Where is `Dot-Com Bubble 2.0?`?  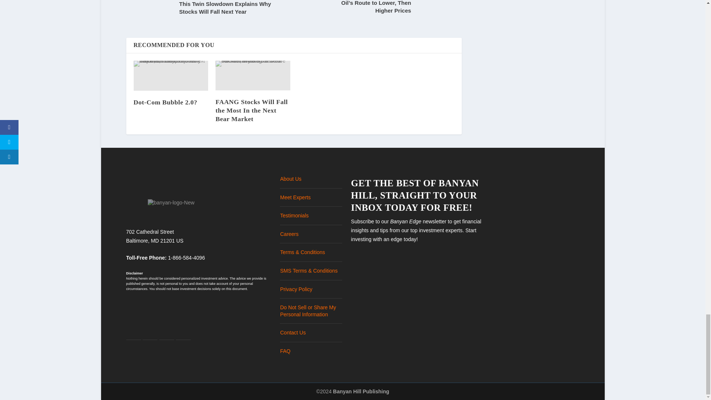
Dot-Com Bubble 2.0? is located at coordinates (171, 76).